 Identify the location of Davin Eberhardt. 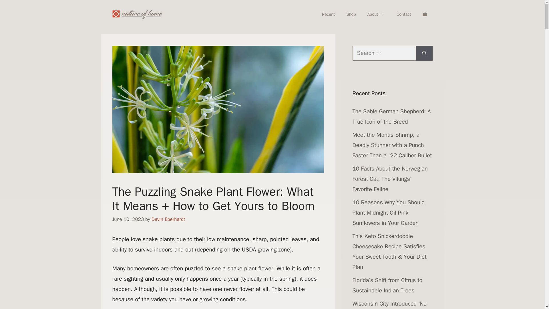
(168, 219).